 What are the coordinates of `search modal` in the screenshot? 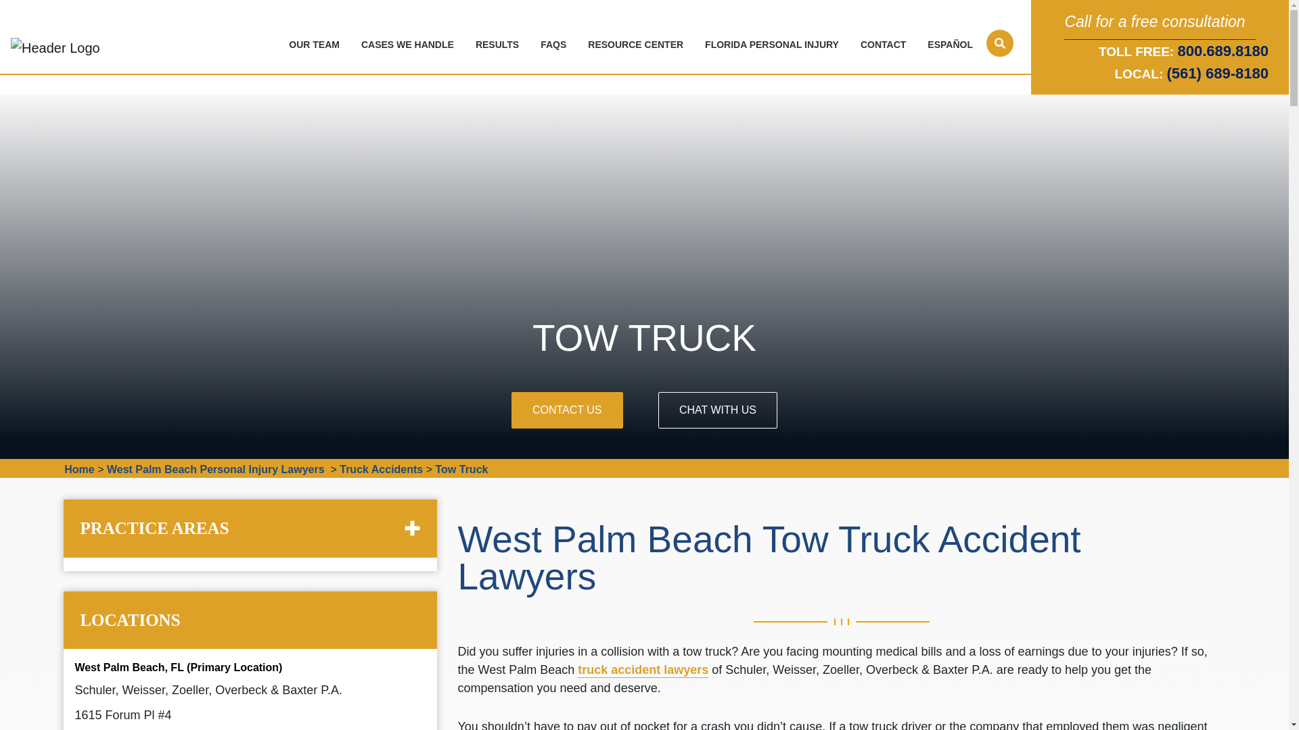 It's located at (999, 43).